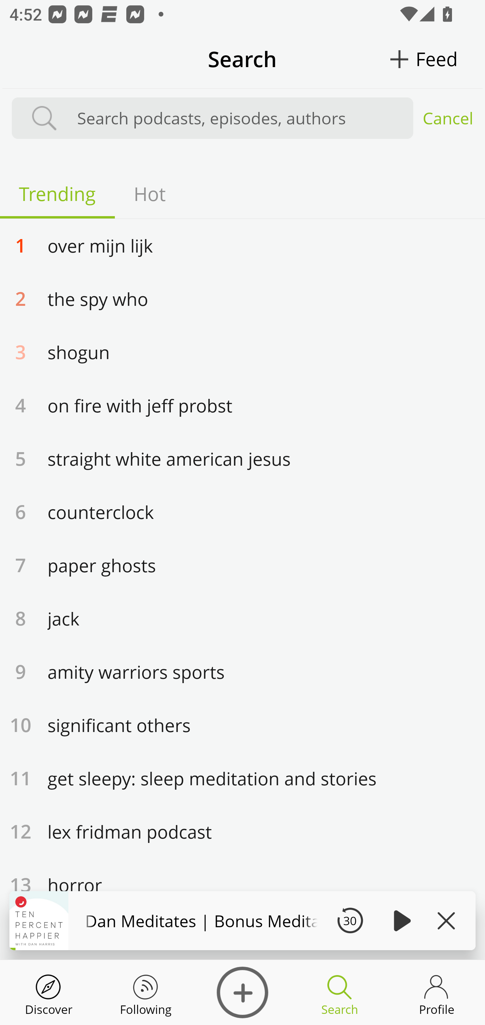 The width and height of the screenshot is (485, 1025). What do you see at coordinates (437, 993) in the screenshot?
I see `Discover Profile` at bounding box center [437, 993].